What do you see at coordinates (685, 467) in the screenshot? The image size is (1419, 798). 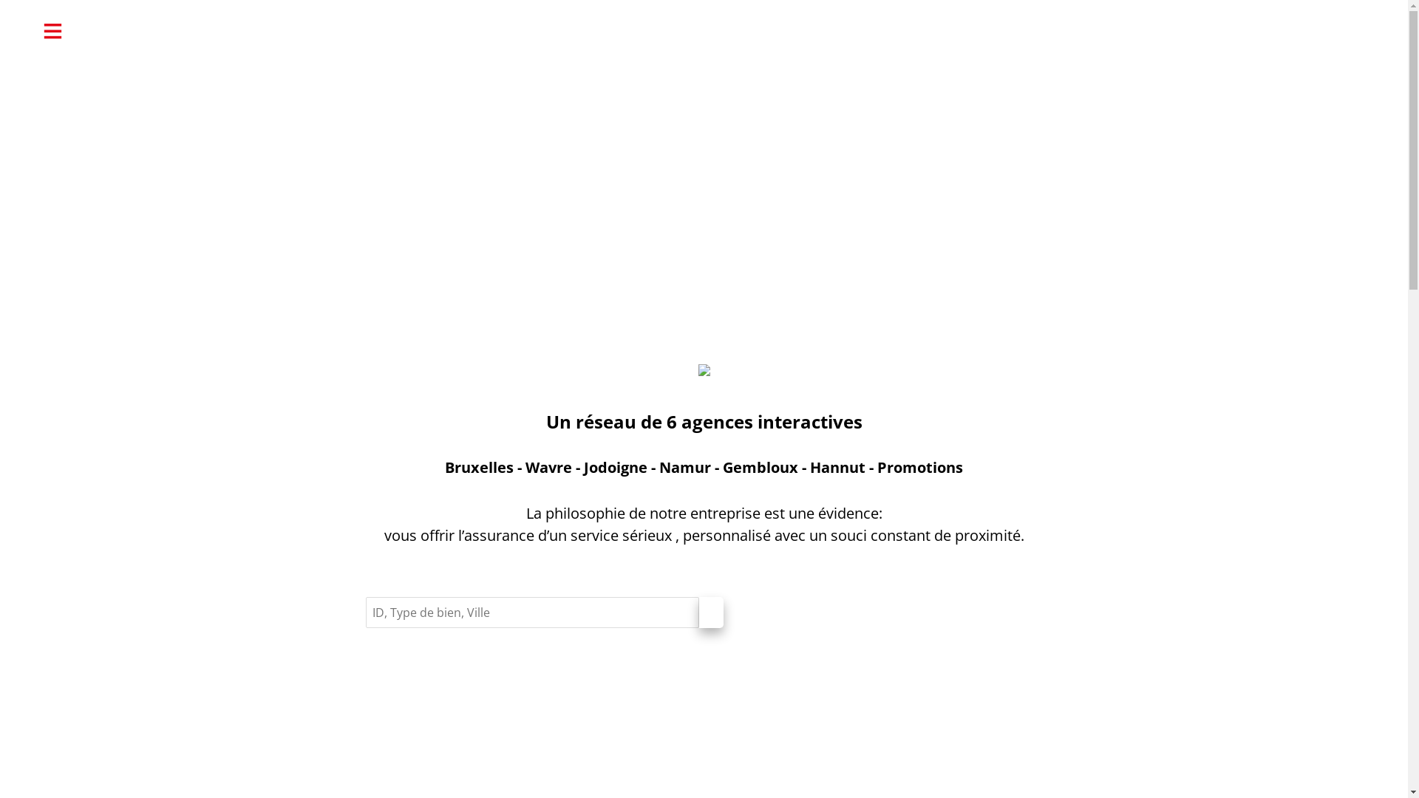 I see `Namur` at bounding box center [685, 467].